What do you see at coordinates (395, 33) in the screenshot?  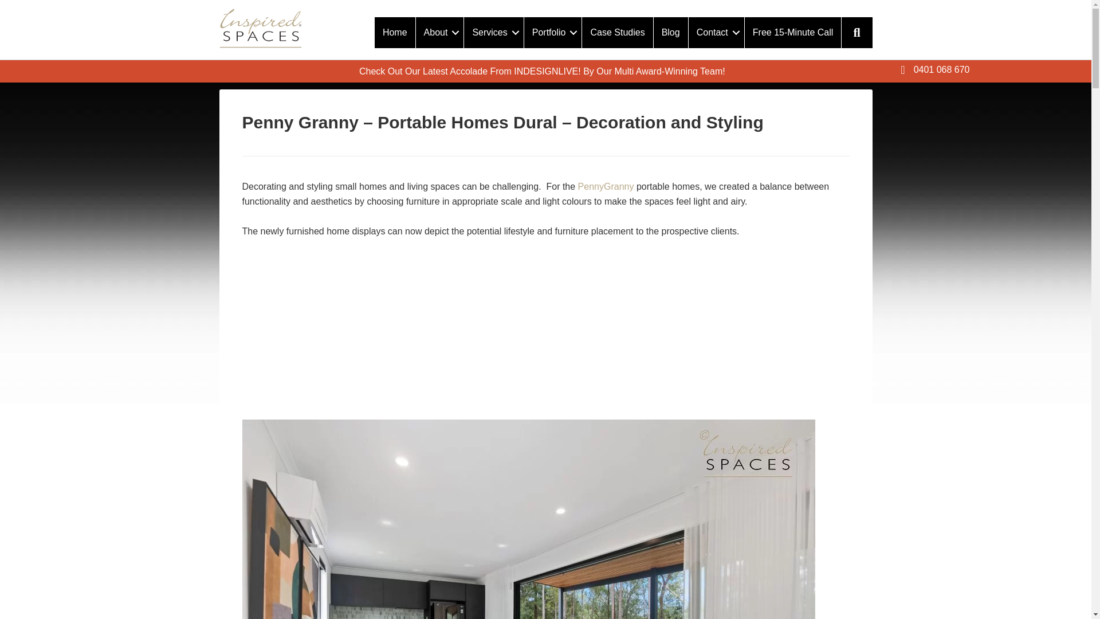 I see `Home` at bounding box center [395, 33].